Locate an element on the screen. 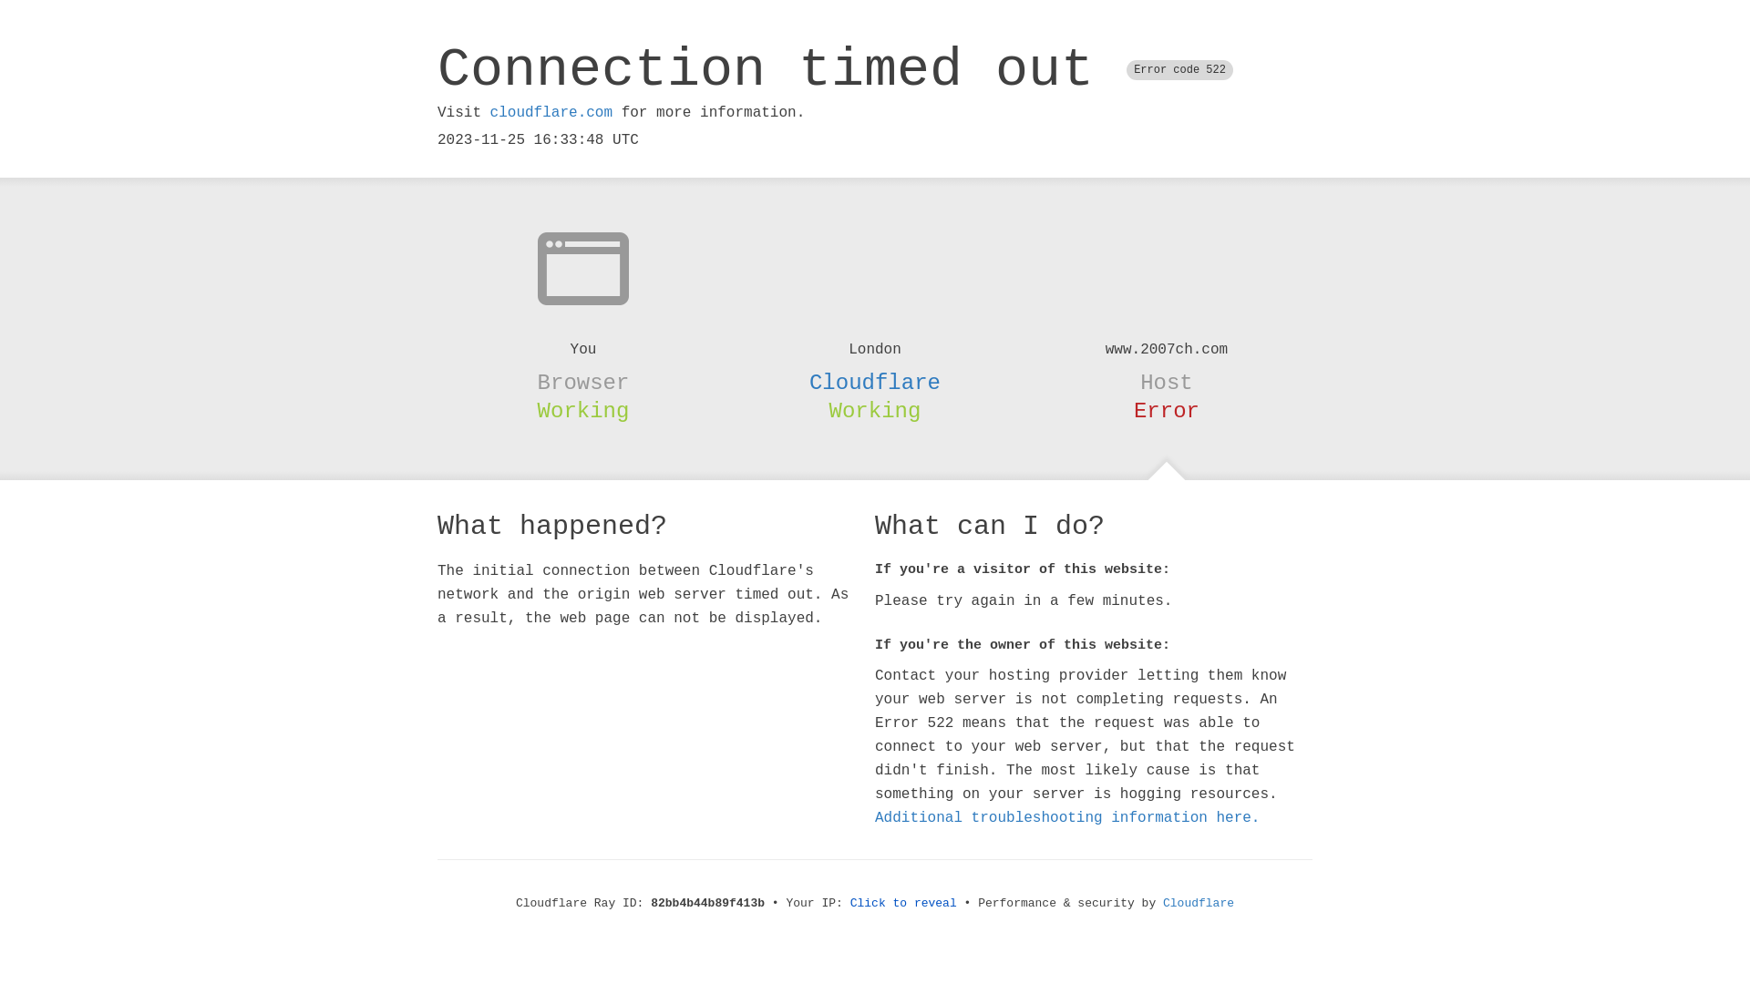 Image resolution: width=1750 pixels, height=984 pixels. Cloudflare is located at coordinates (875, 383).